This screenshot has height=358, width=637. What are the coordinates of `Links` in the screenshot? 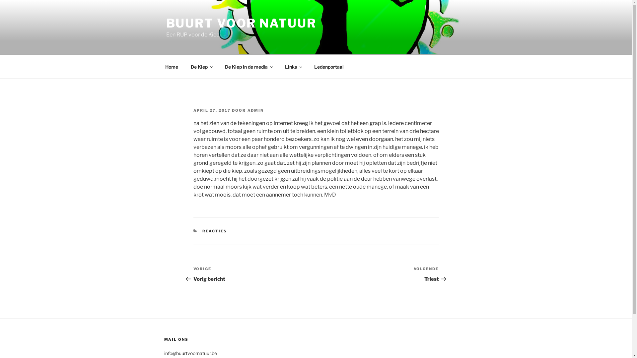 It's located at (293, 66).